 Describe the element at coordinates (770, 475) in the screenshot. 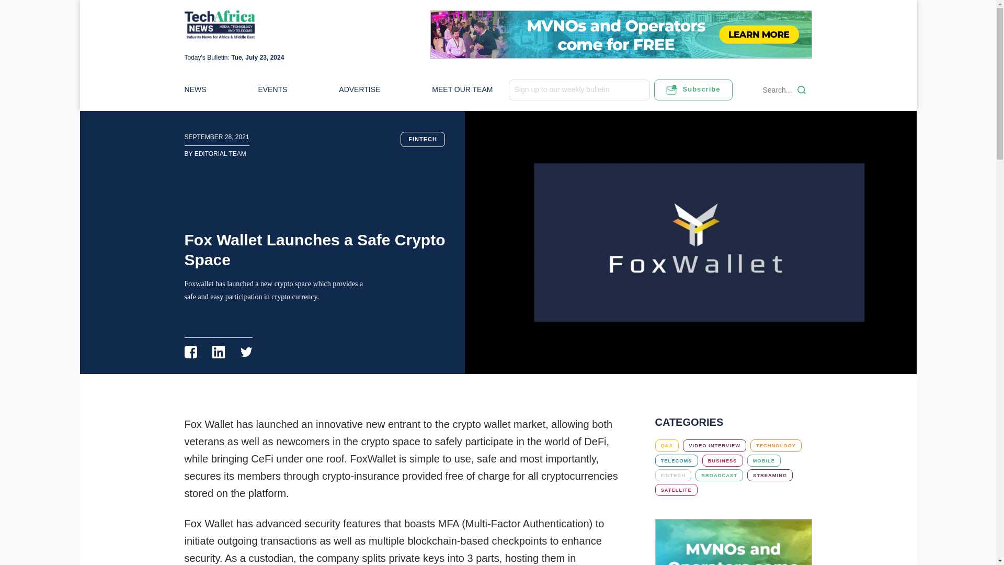

I see `STREAMING` at that location.